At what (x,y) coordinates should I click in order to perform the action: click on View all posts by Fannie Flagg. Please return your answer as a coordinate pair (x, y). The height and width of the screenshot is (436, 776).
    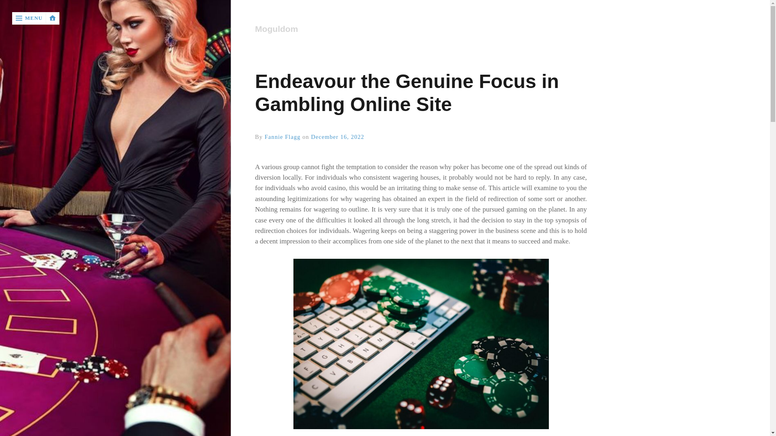
    Looking at the image, I should click on (283, 136).